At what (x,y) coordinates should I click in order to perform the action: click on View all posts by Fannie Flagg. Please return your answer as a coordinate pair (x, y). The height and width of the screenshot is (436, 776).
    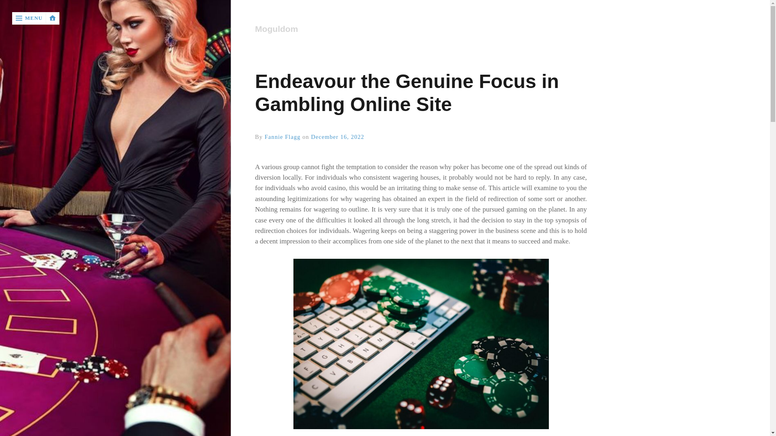
    Looking at the image, I should click on (283, 136).